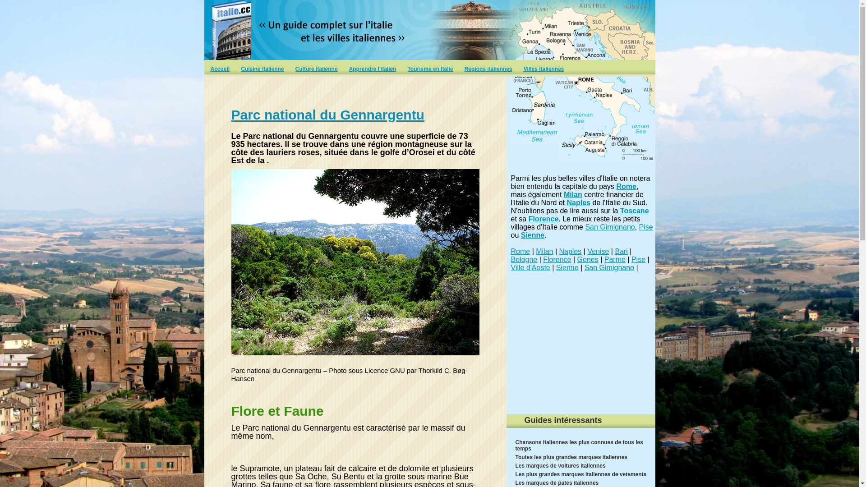 Image resolution: width=866 pixels, height=487 pixels. What do you see at coordinates (598, 252) in the screenshot?
I see `Venise` at bounding box center [598, 252].